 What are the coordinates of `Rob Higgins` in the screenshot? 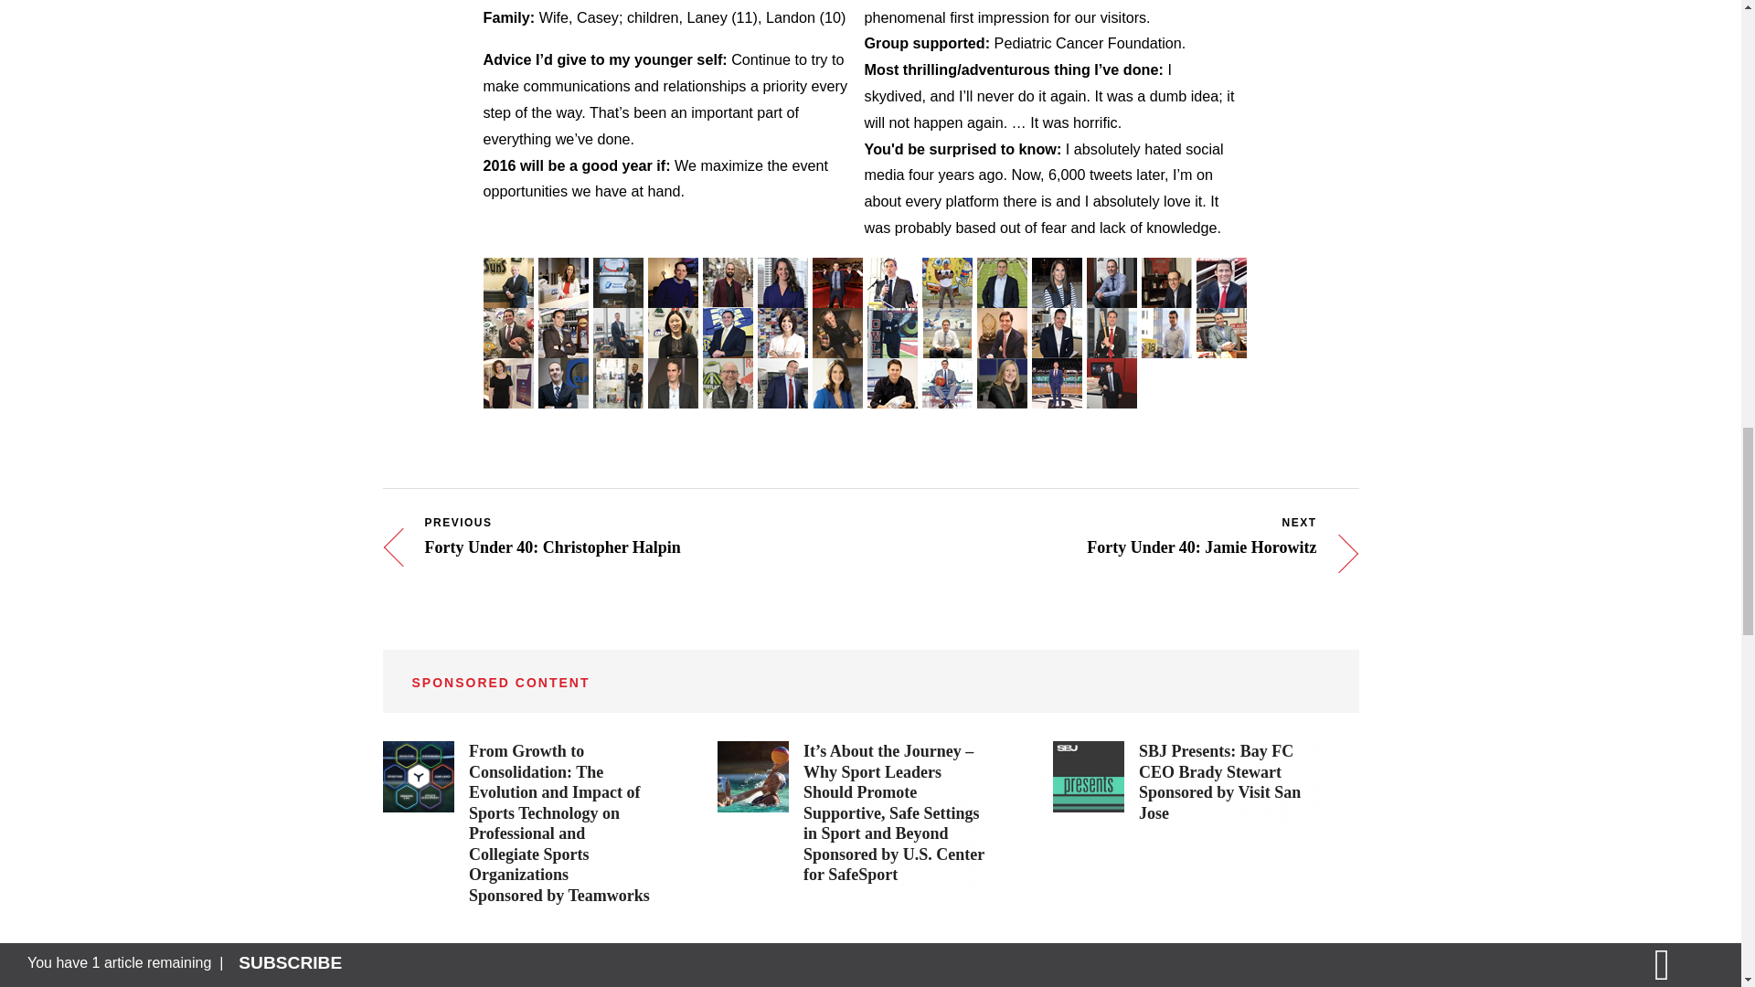 It's located at (563, 322).